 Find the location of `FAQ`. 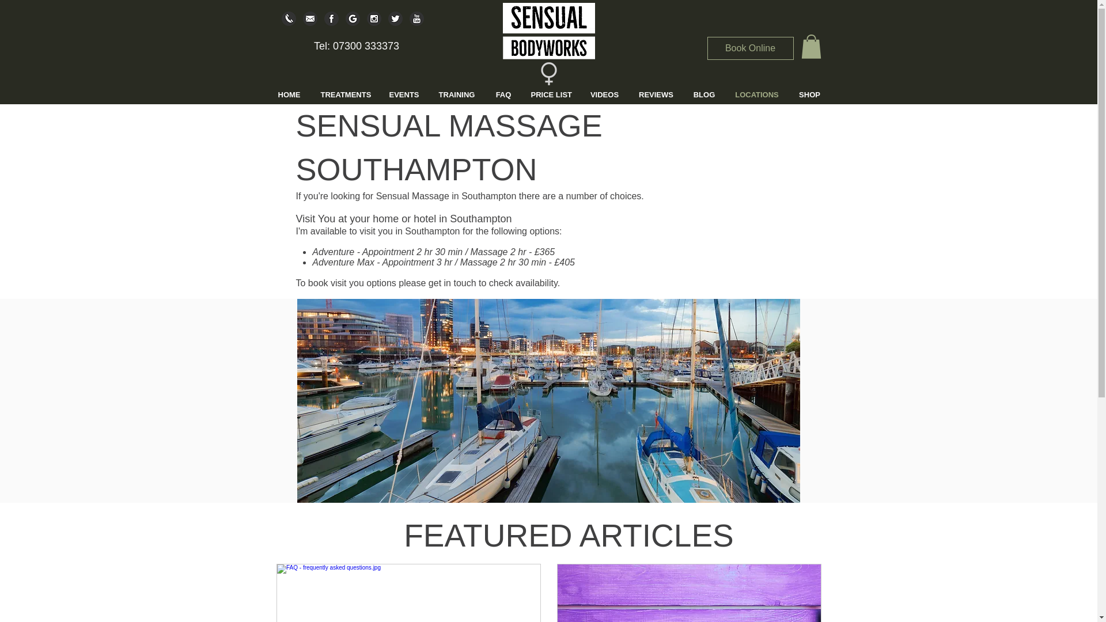

FAQ is located at coordinates (503, 94).